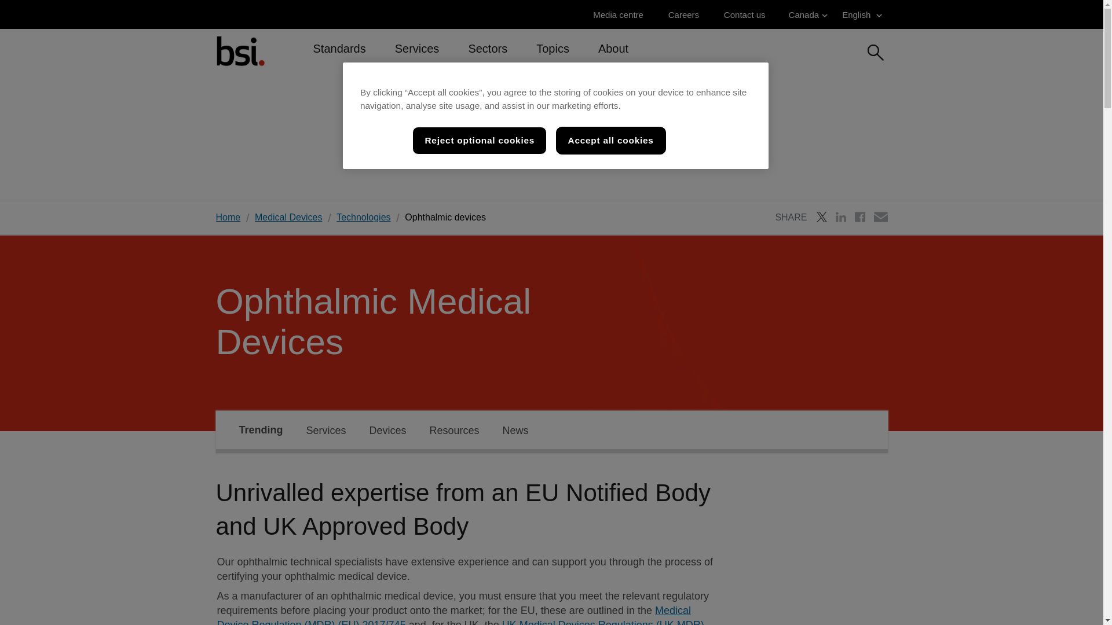 This screenshot has height=625, width=1112. Describe the element at coordinates (240, 50) in the screenshot. I see `logo` at that location.